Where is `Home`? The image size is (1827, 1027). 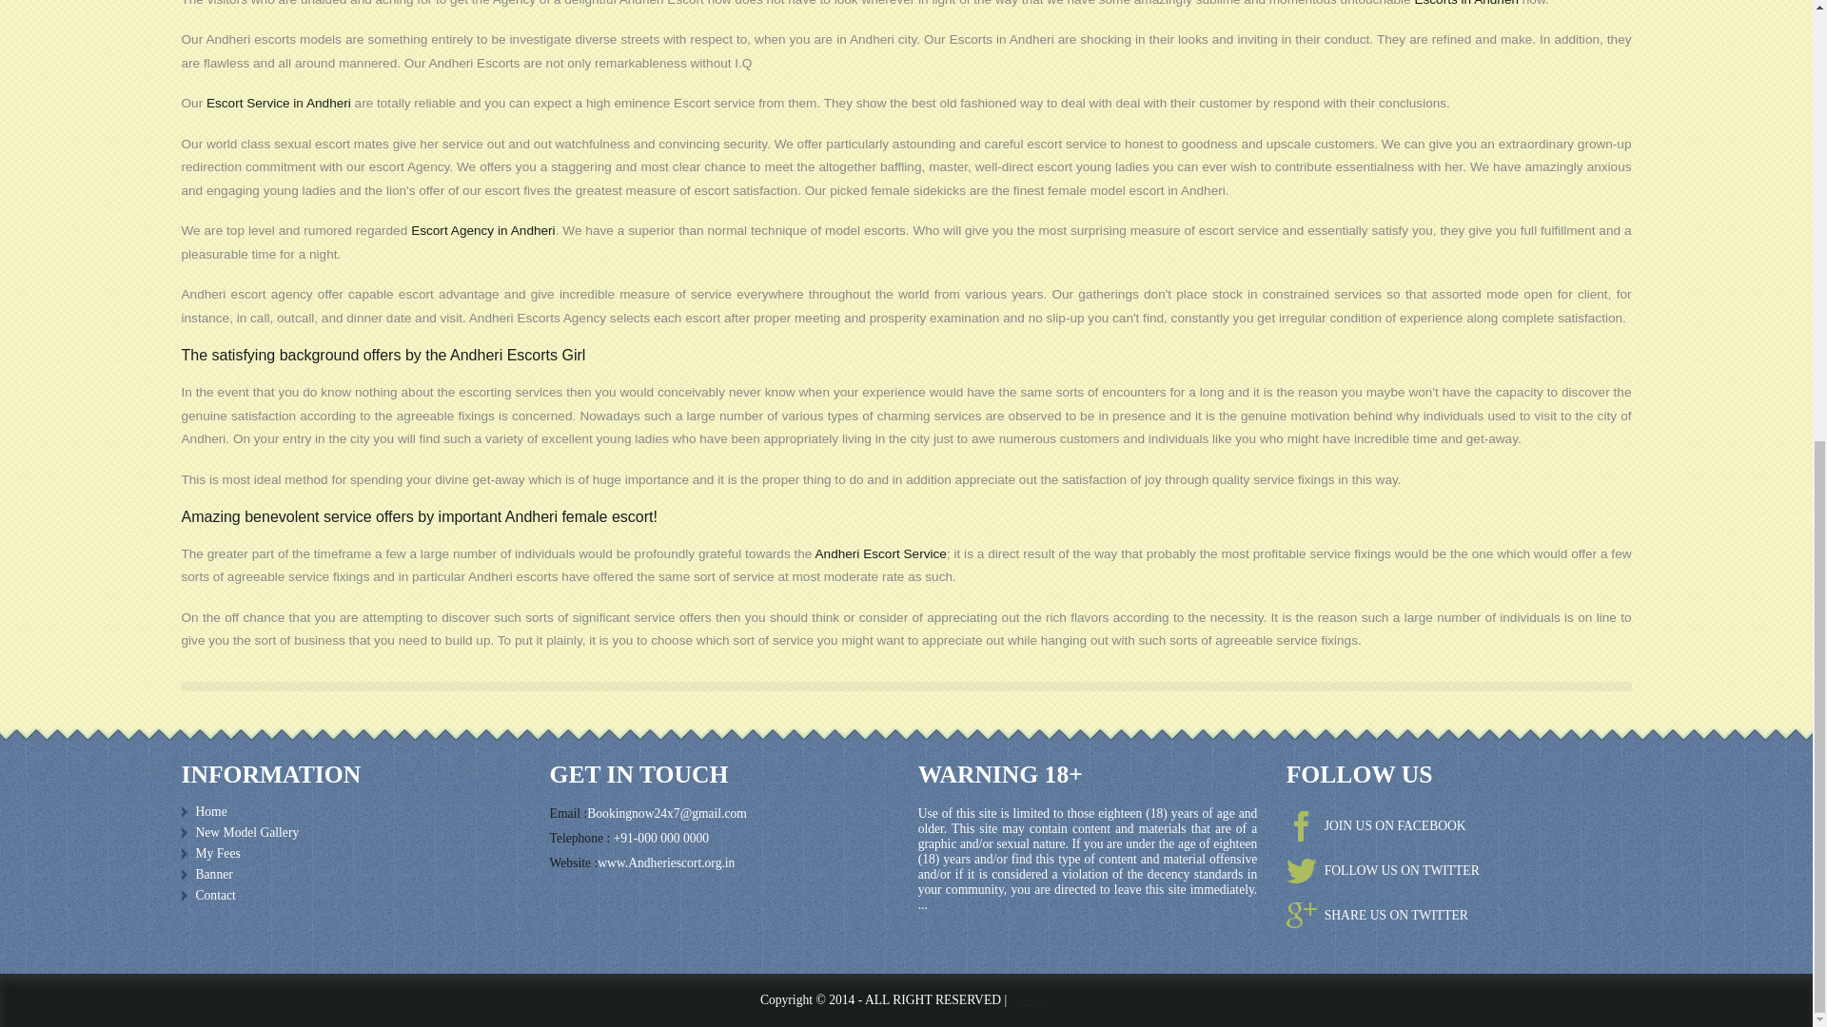 Home is located at coordinates (350, 812).